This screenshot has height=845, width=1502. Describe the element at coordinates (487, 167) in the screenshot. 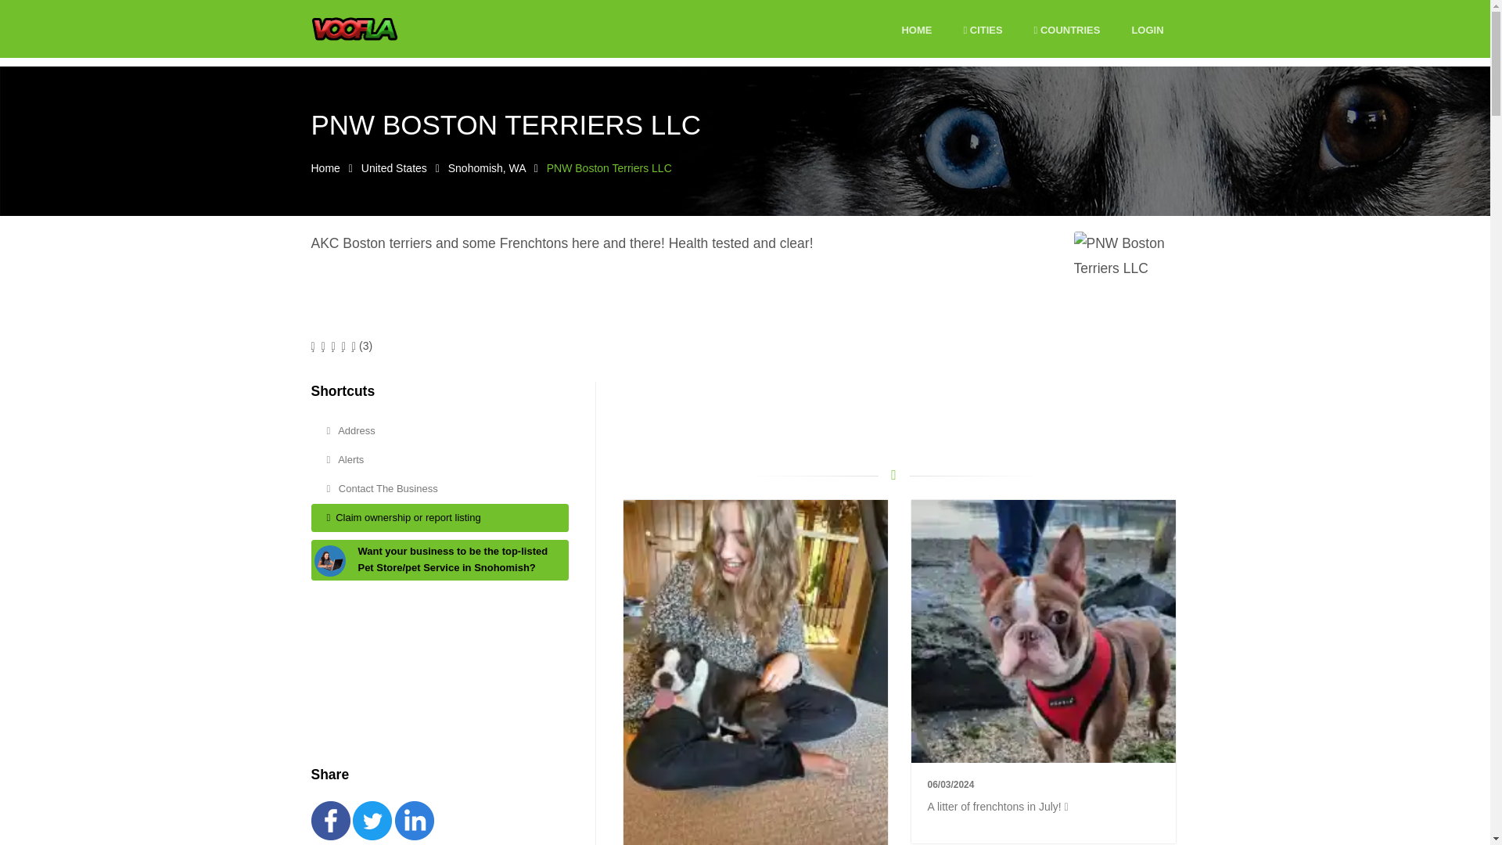

I see `Snohomish, WA` at that location.